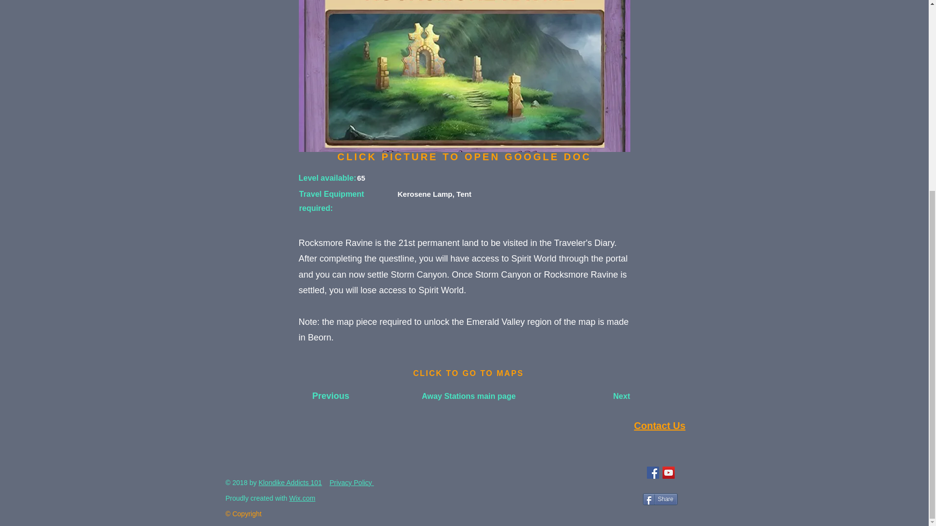  What do you see at coordinates (605, 396) in the screenshot?
I see `Next` at bounding box center [605, 396].